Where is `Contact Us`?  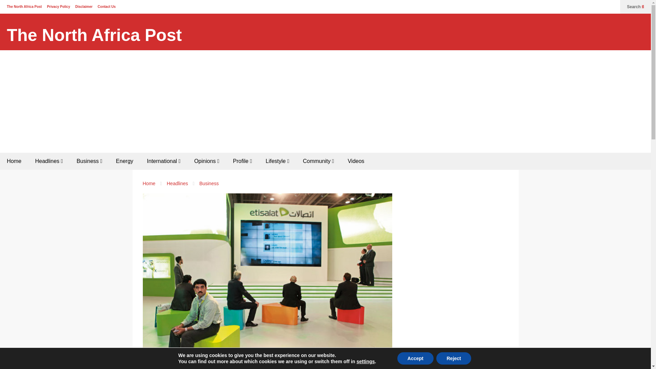
Contact Us is located at coordinates (107, 6).